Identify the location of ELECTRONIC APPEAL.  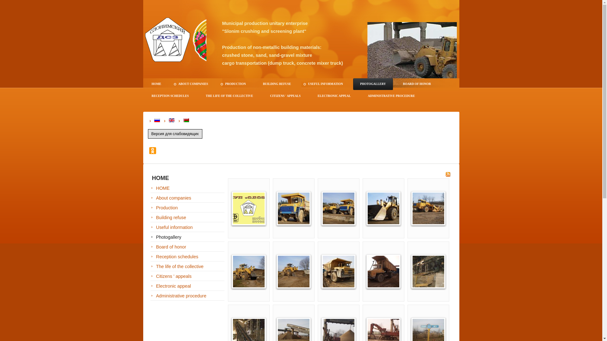
(334, 96).